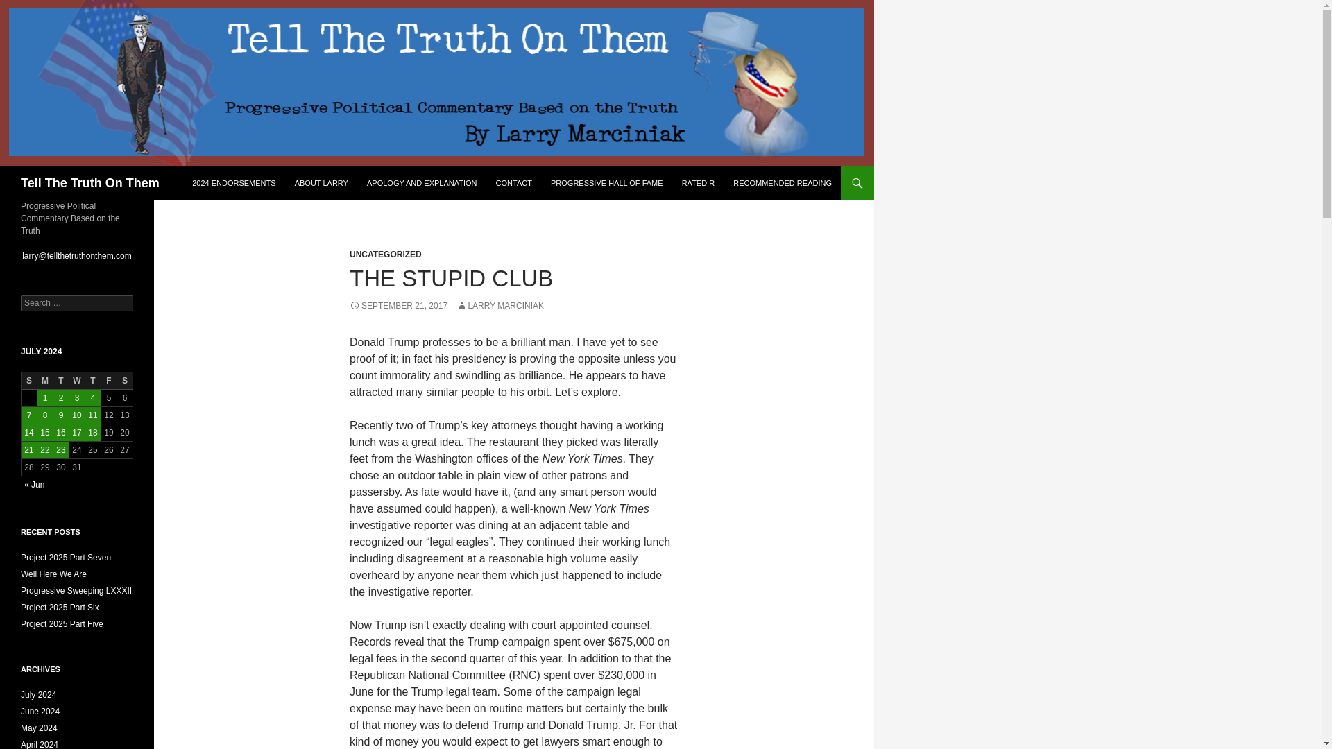  I want to click on Sunday, so click(29, 380).